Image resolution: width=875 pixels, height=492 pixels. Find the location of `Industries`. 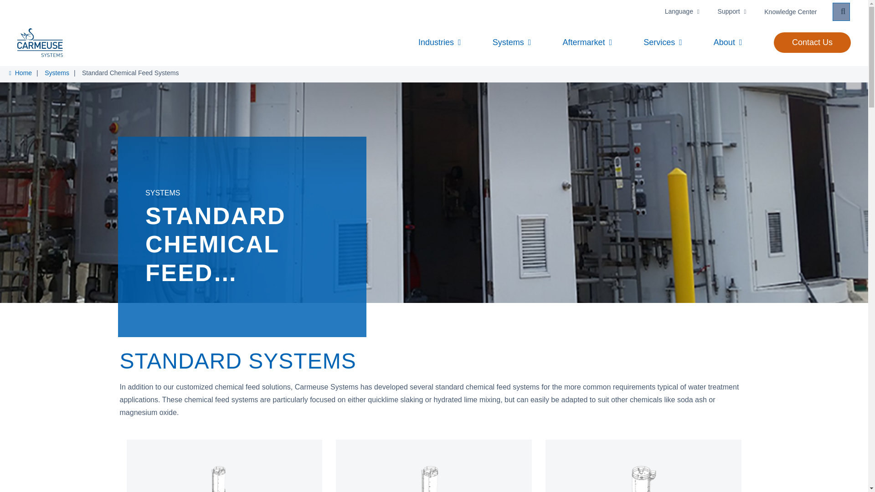

Industries is located at coordinates (439, 42).